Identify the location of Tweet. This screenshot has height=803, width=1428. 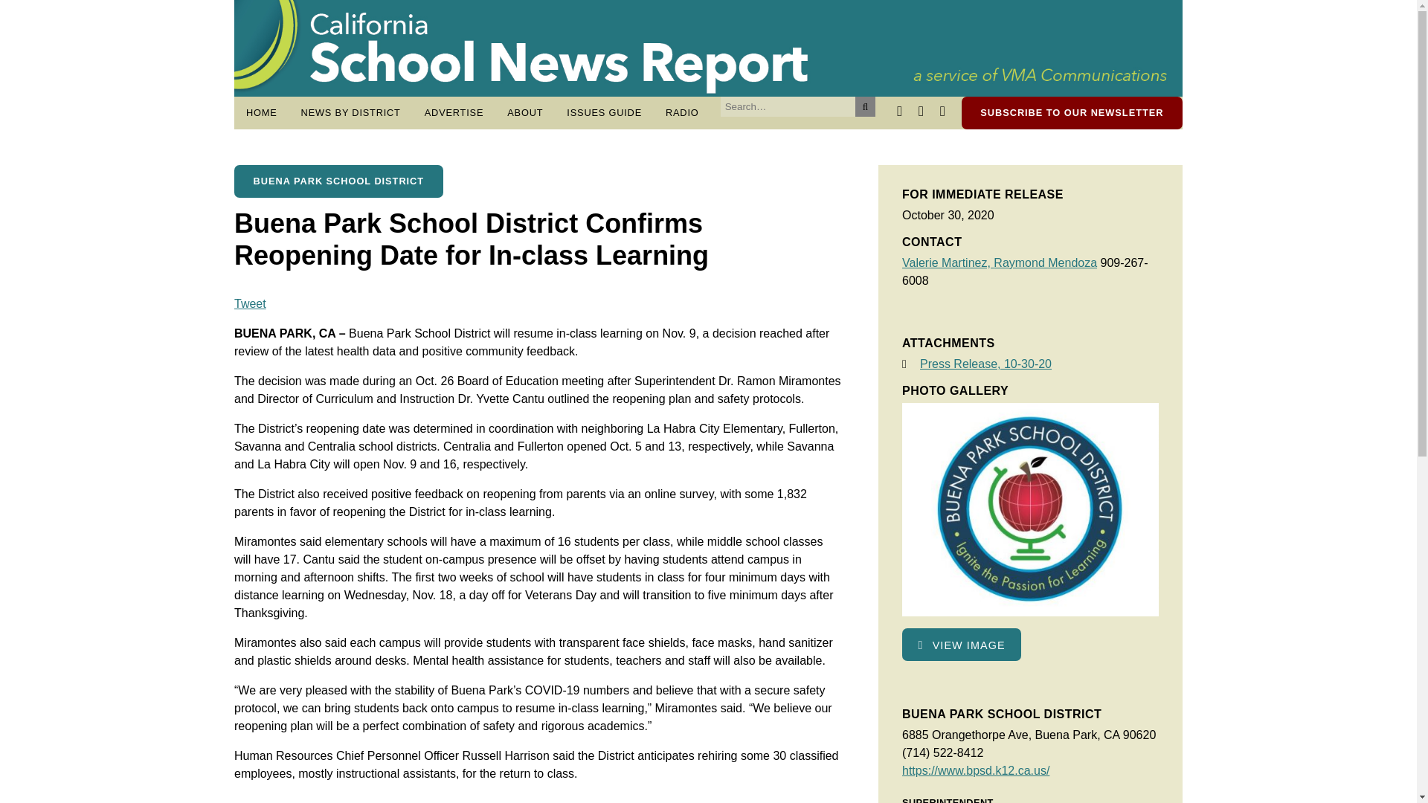
(250, 303).